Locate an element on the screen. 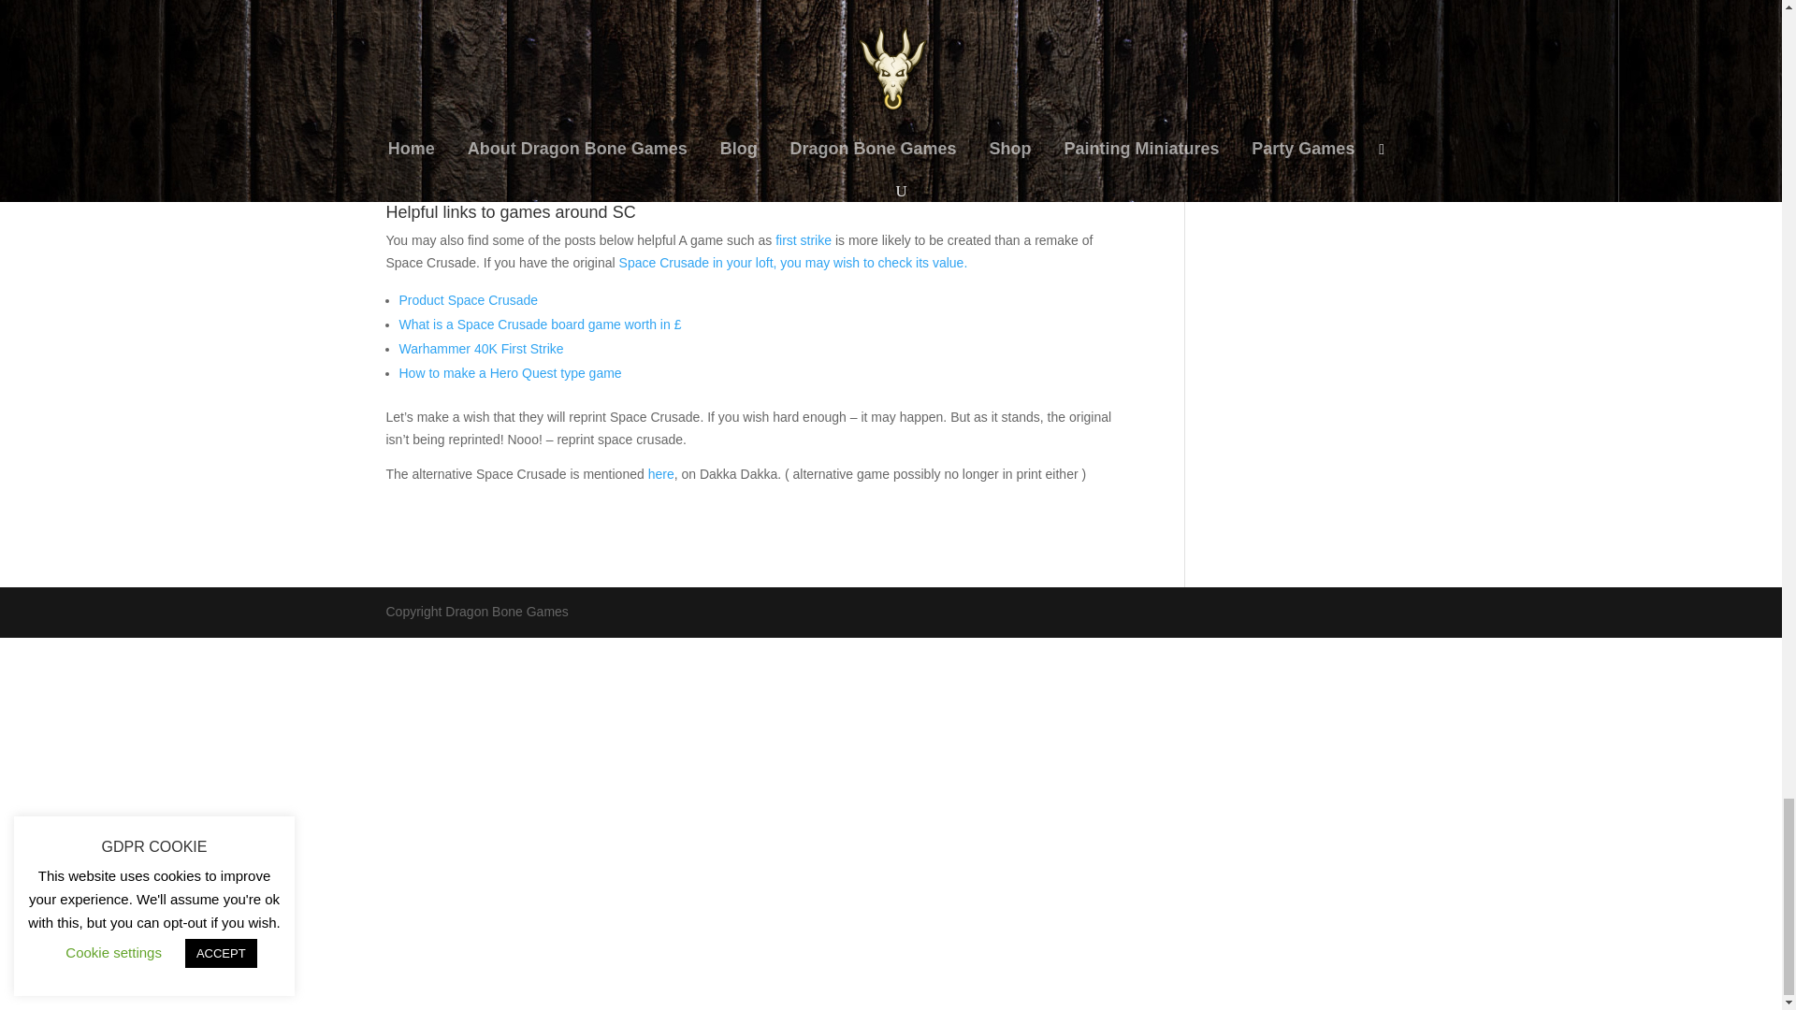 The width and height of the screenshot is (1796, 1010). How to make a Hero Quest type game is located at coordinates (510, 372).